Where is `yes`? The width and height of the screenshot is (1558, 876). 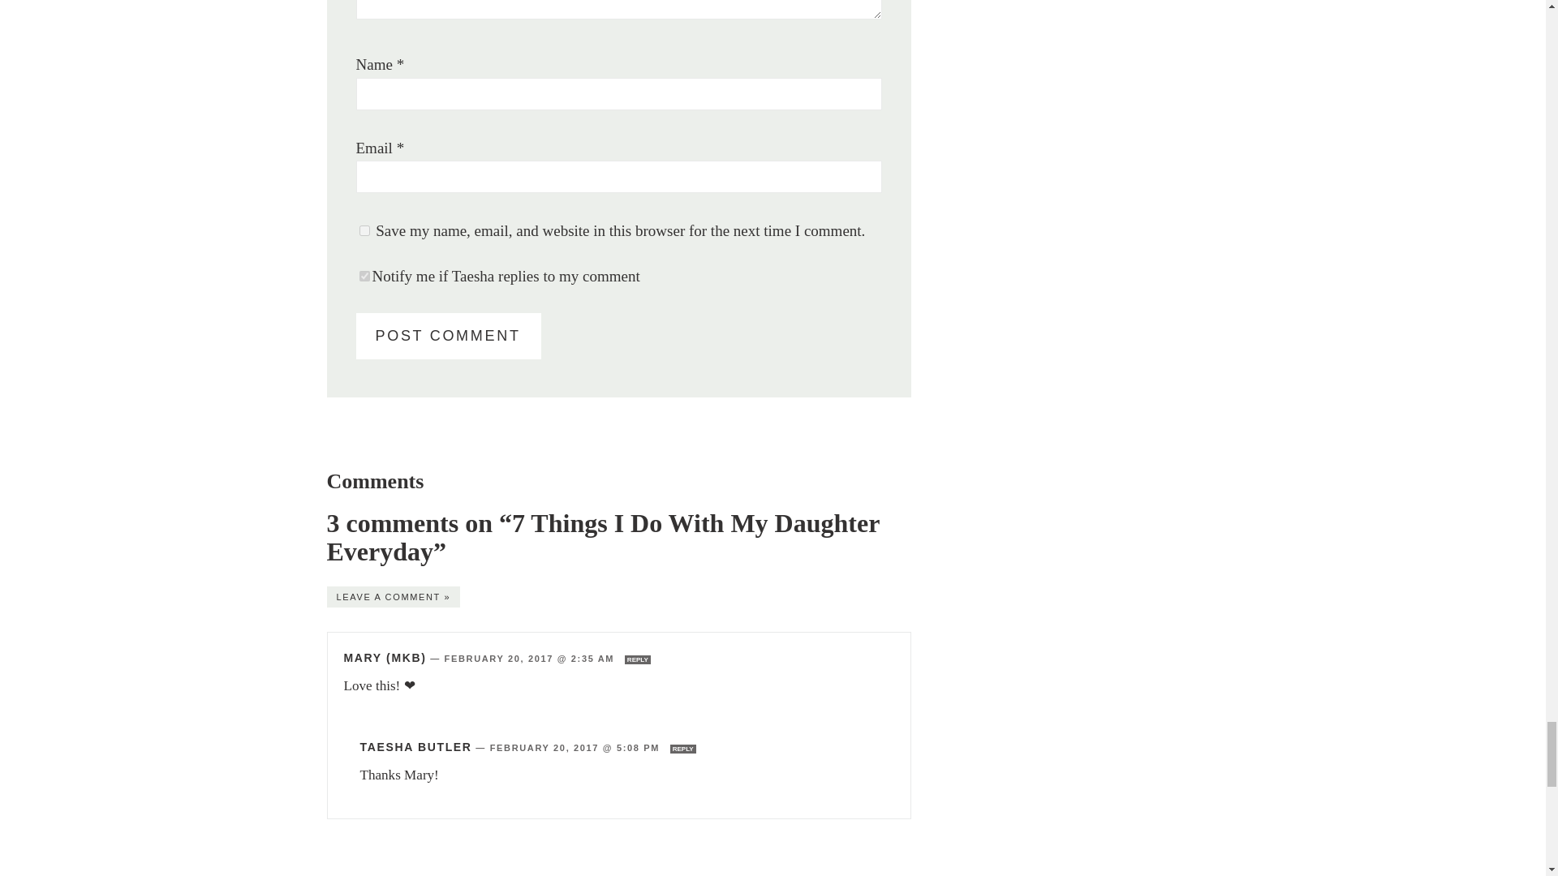 yes is located at coordinates (364, 230).